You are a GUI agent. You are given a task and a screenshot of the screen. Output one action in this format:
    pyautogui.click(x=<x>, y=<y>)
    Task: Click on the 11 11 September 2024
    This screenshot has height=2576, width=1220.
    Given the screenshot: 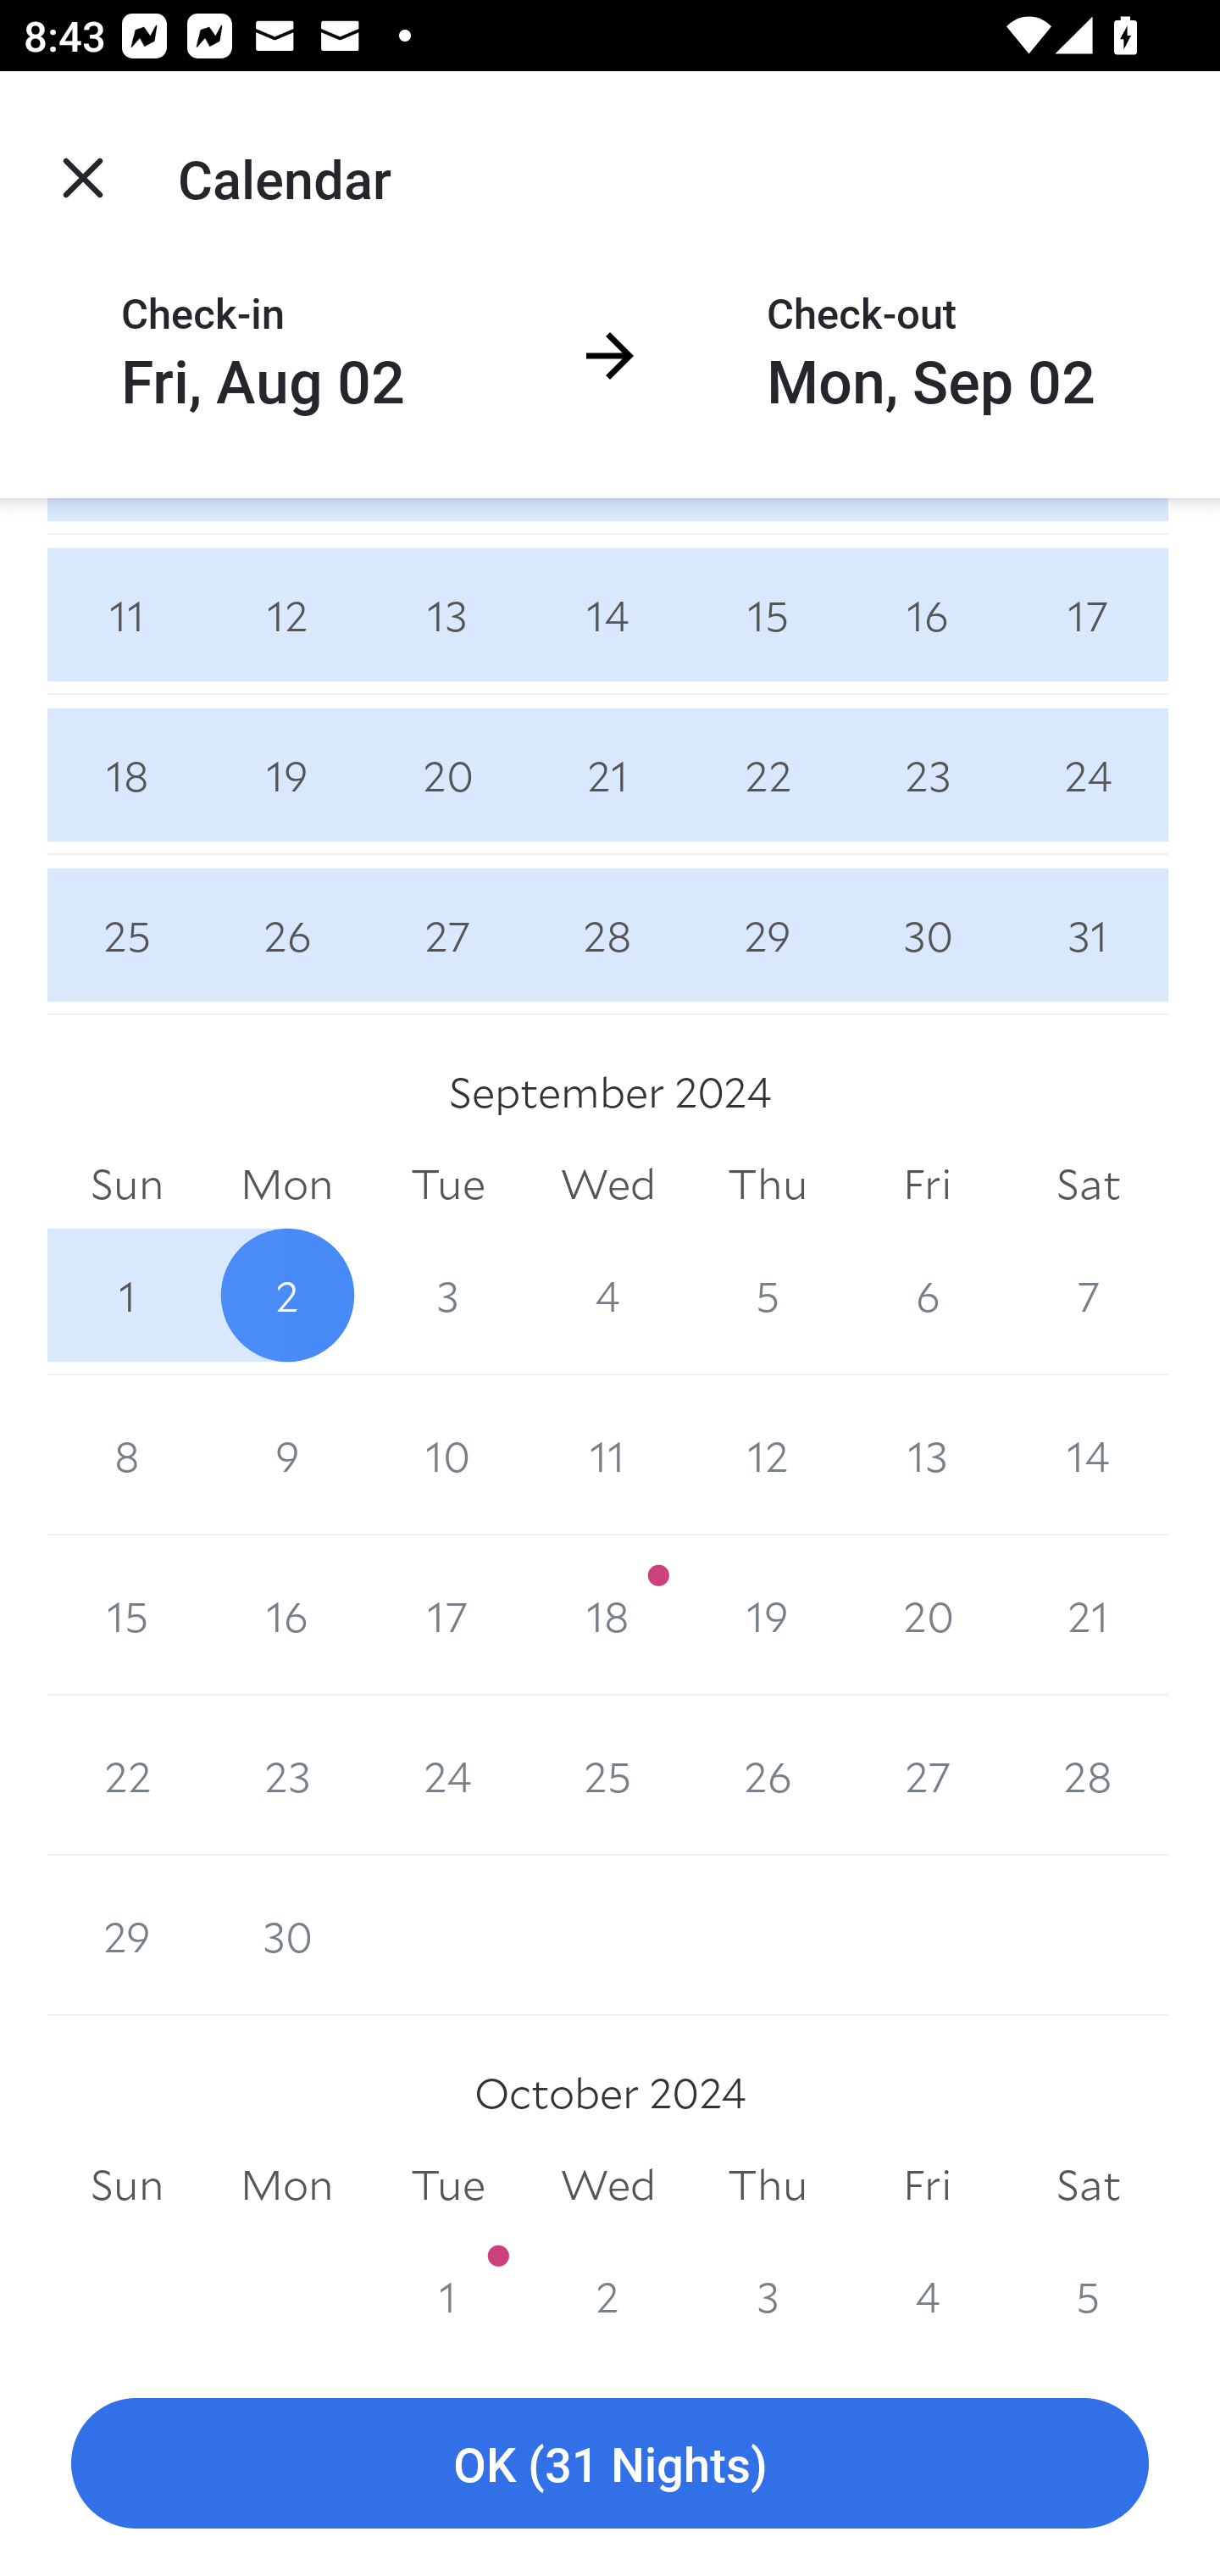 What is the action you would take?
    pyautogui.click(x=608, y=1455)
    